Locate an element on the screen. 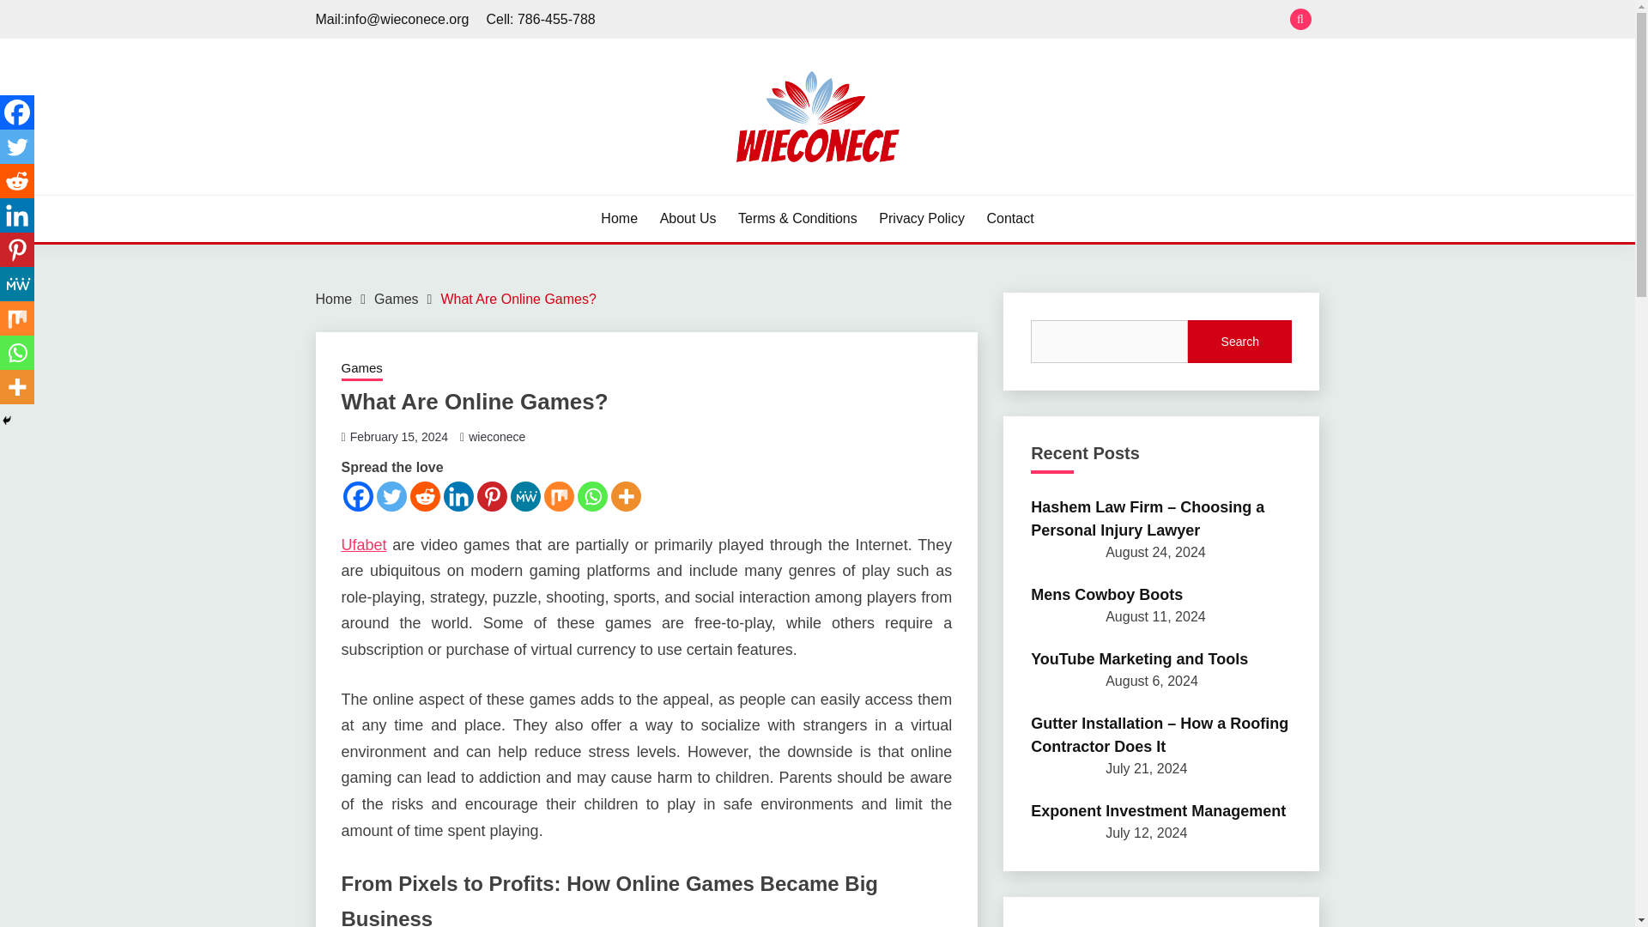 The width and height of the screenshot is (1648, 927). About Us is located at coordinates (688, 218).